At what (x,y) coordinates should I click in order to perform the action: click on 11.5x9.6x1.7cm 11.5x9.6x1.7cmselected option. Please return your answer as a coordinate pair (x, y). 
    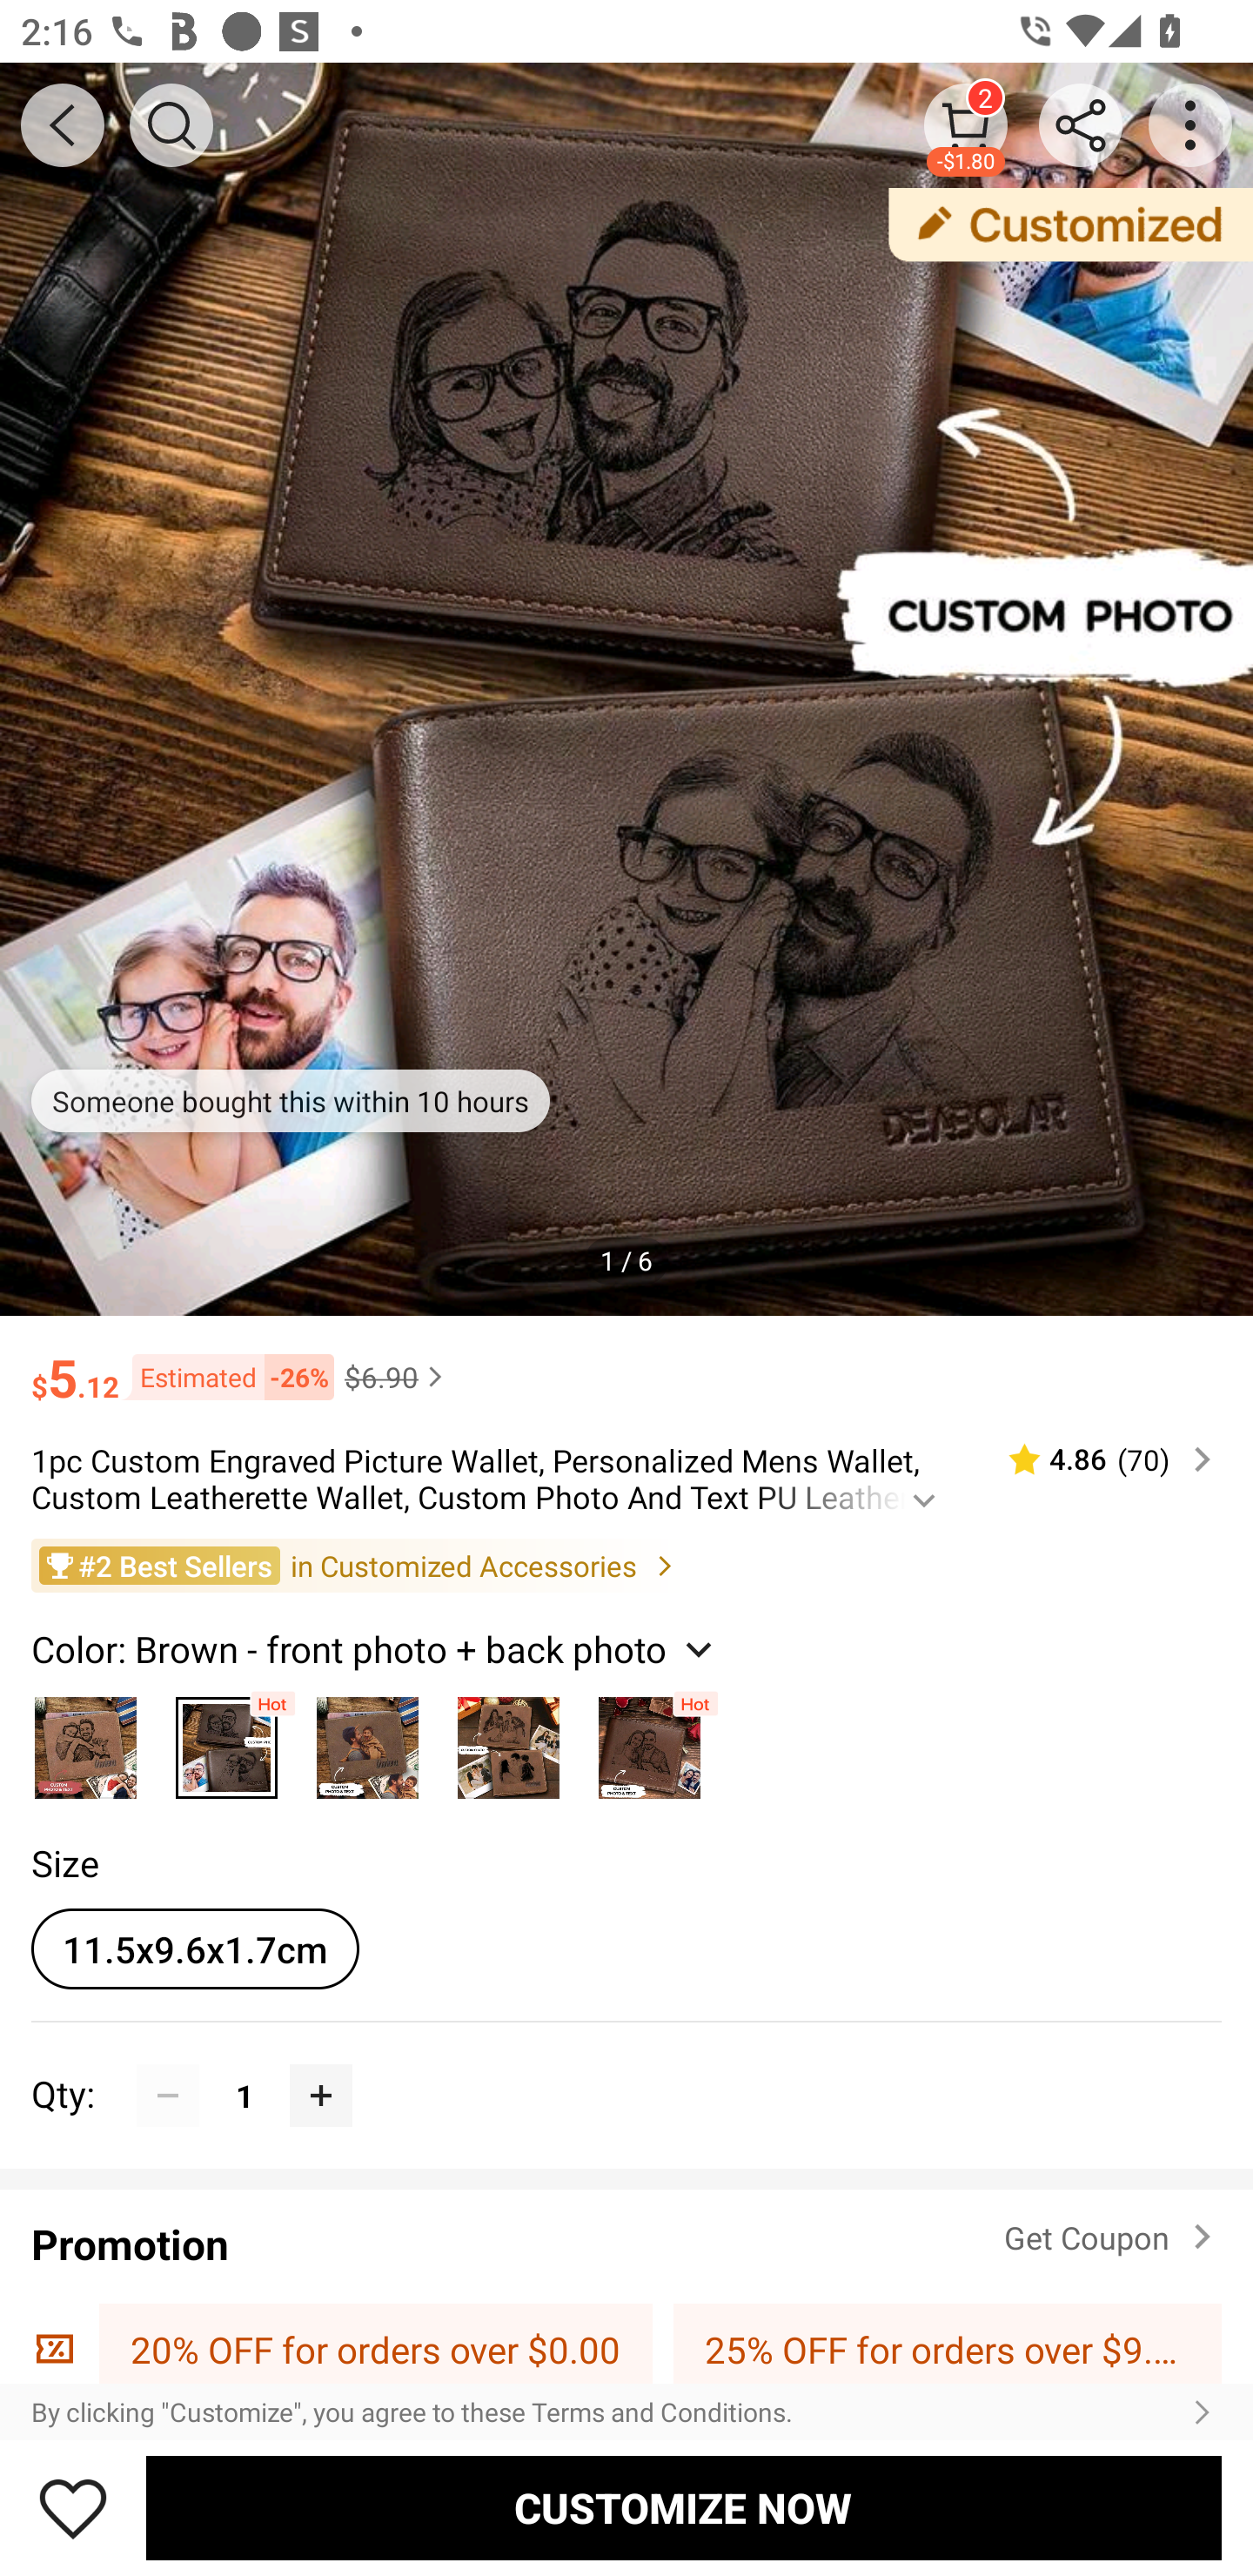
    Looking at the image, I should click on (195, 1949).